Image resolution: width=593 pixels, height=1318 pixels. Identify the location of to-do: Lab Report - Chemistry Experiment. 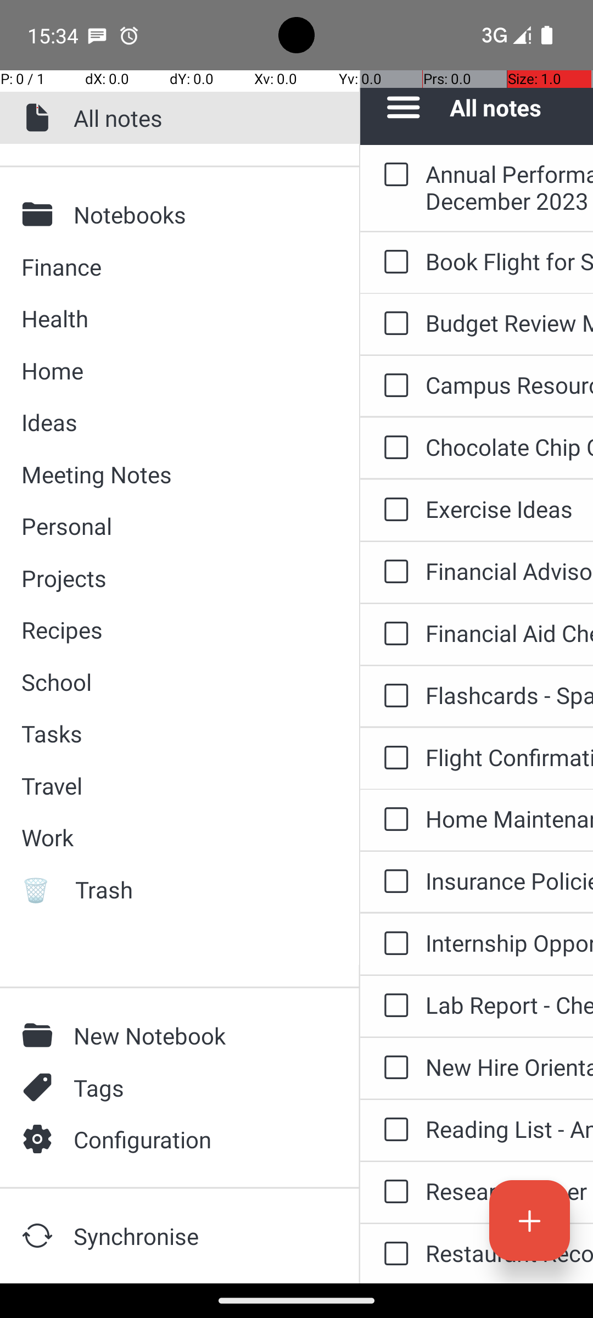
(393, 1006).